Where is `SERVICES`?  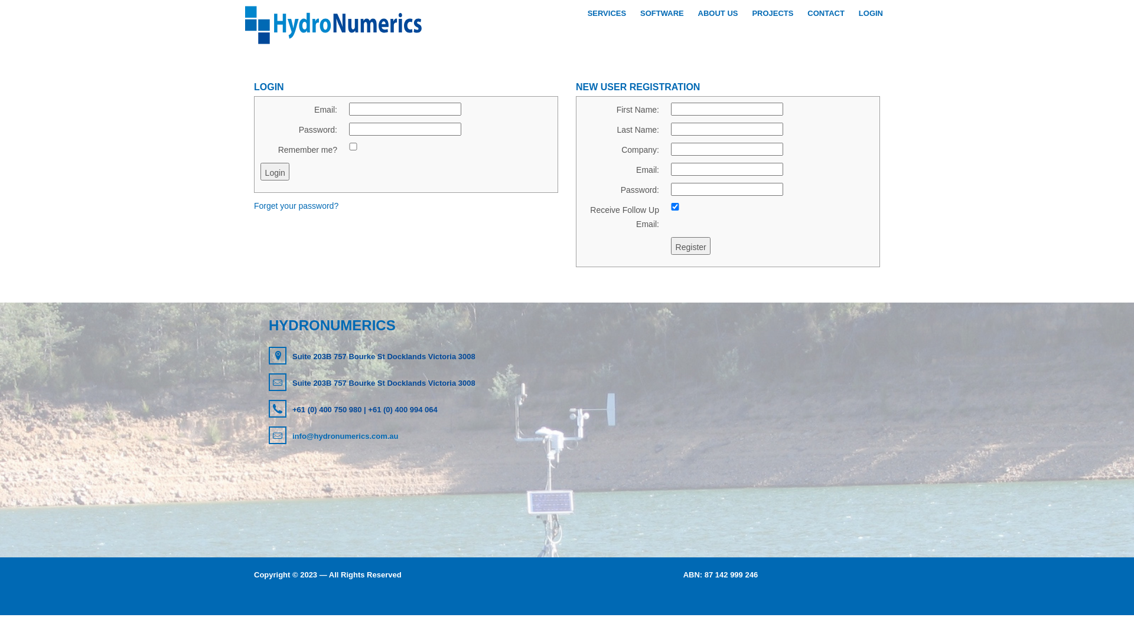
SERVICES is located at coordinates (607, 14).